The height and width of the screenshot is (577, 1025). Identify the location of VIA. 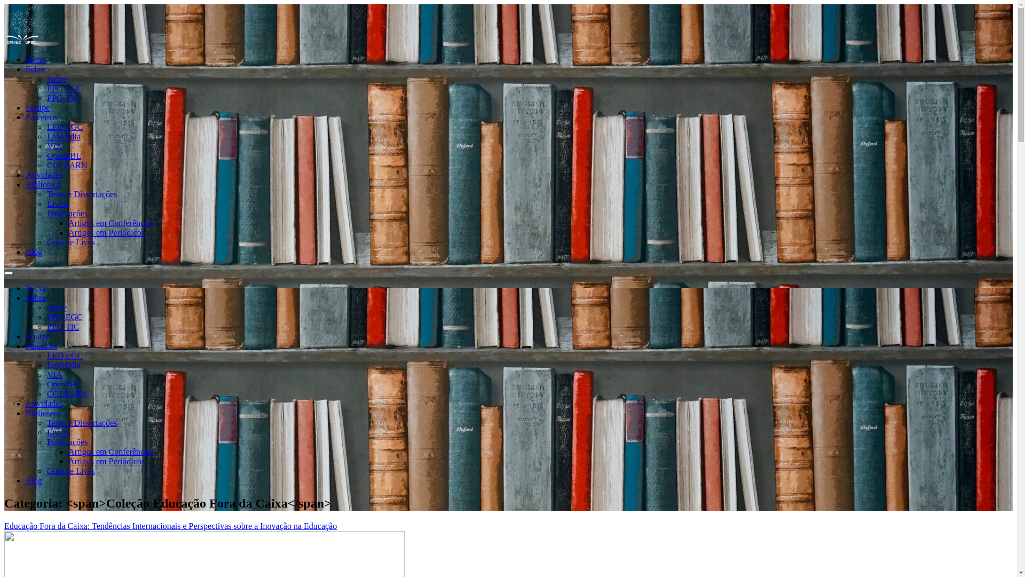
(54, 375).